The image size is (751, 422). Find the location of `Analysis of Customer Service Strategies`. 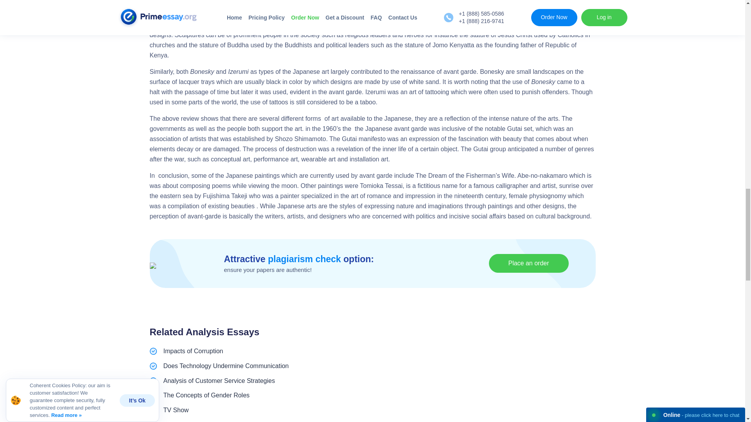

Analysis of Customer Service Strategies is located at coordinates (219, 381).